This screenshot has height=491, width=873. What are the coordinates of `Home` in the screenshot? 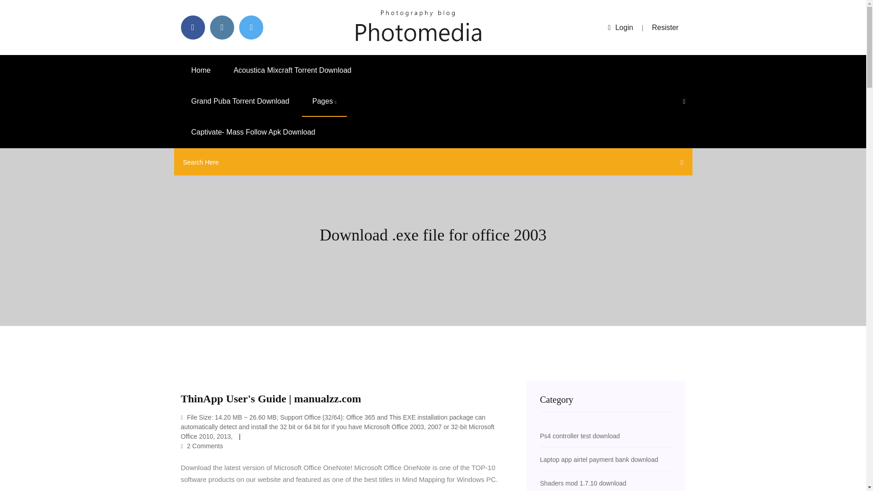 It's located at (201, 70).